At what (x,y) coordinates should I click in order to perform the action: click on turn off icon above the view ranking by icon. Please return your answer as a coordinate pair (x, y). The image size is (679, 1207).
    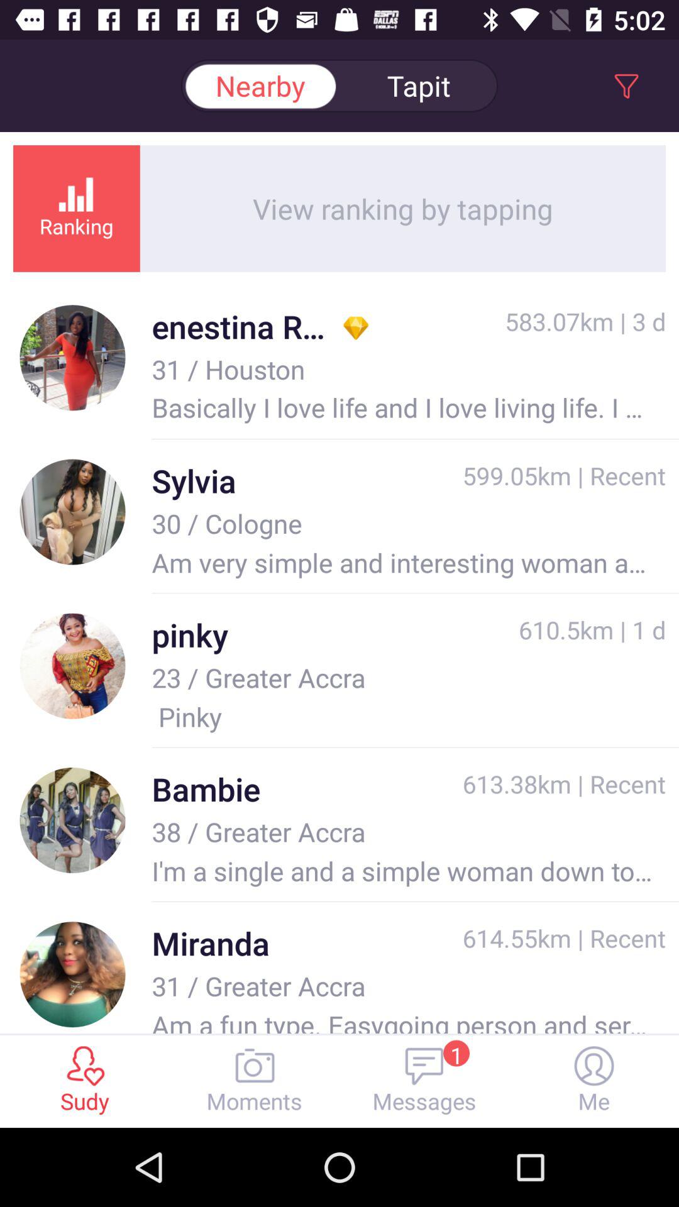
    Looking at the image, I should click on (419, 85).